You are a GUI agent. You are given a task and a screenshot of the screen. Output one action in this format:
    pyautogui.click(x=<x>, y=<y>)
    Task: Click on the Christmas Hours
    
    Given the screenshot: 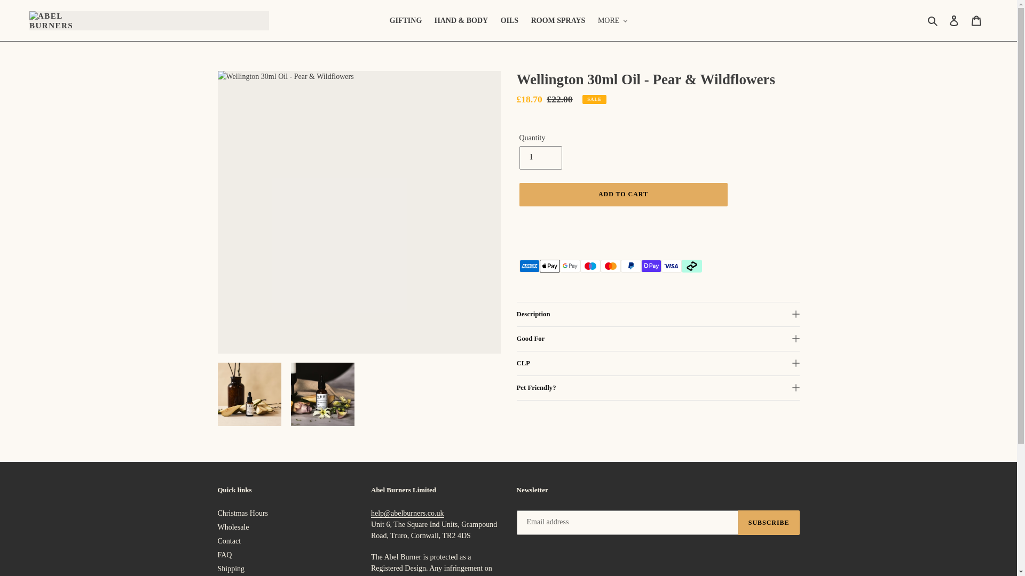 What is the action you would take?
    pyautogui.click(x=243, y=513)
    